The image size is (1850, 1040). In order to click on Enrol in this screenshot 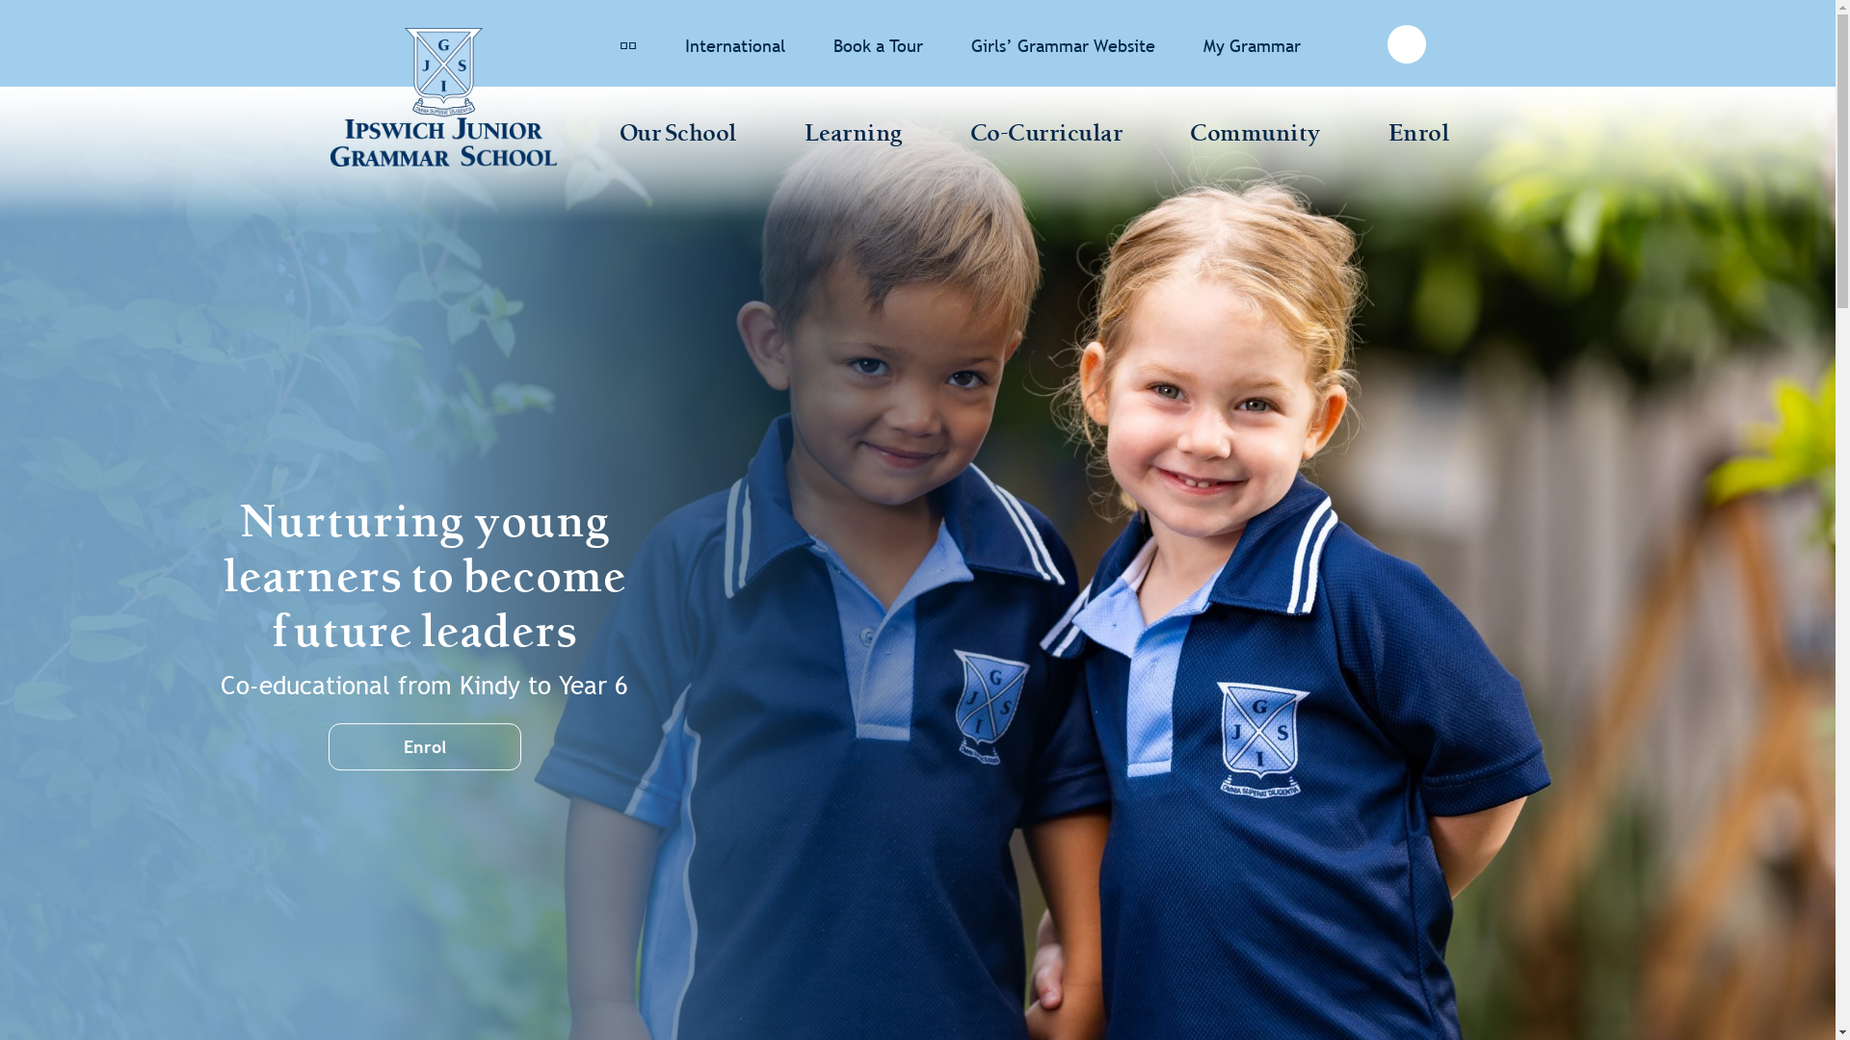, I will do `click(424, 747)`.